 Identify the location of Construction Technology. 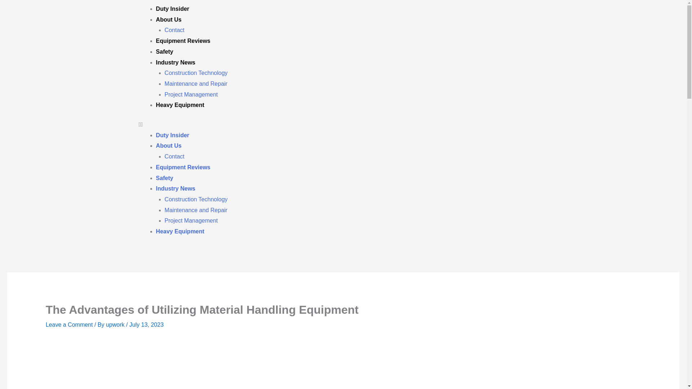
(196, 73).